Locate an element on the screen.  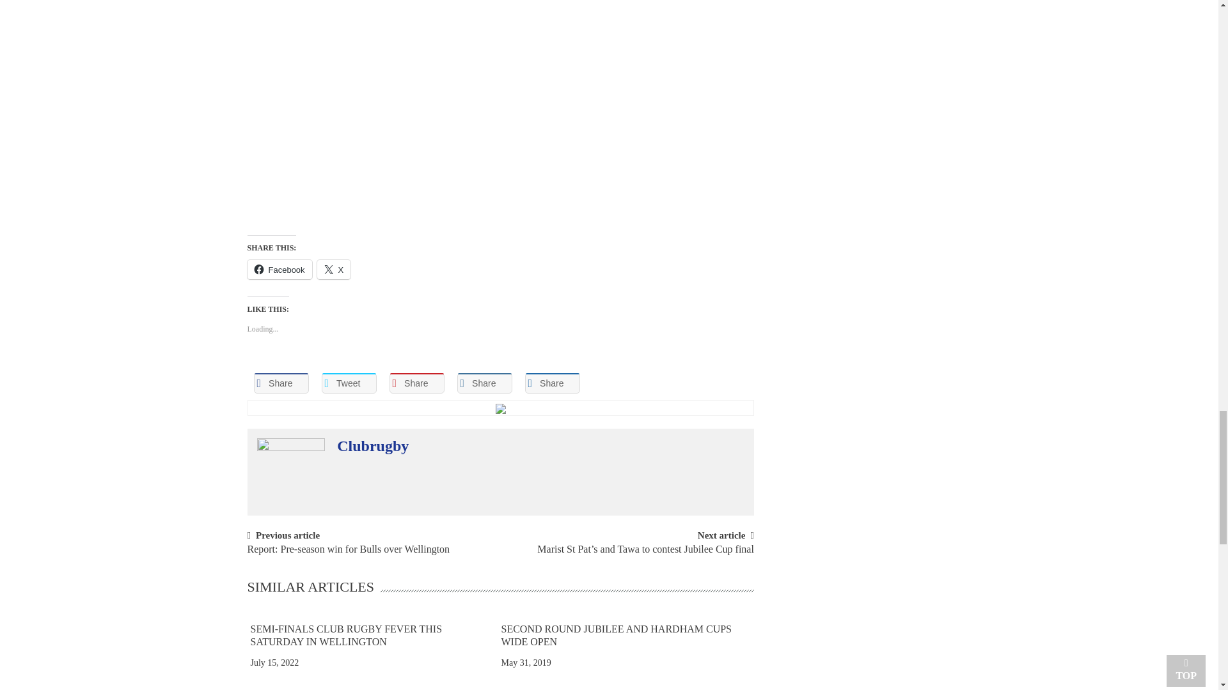
Share on Twitter is located at coordinates (348, 383).